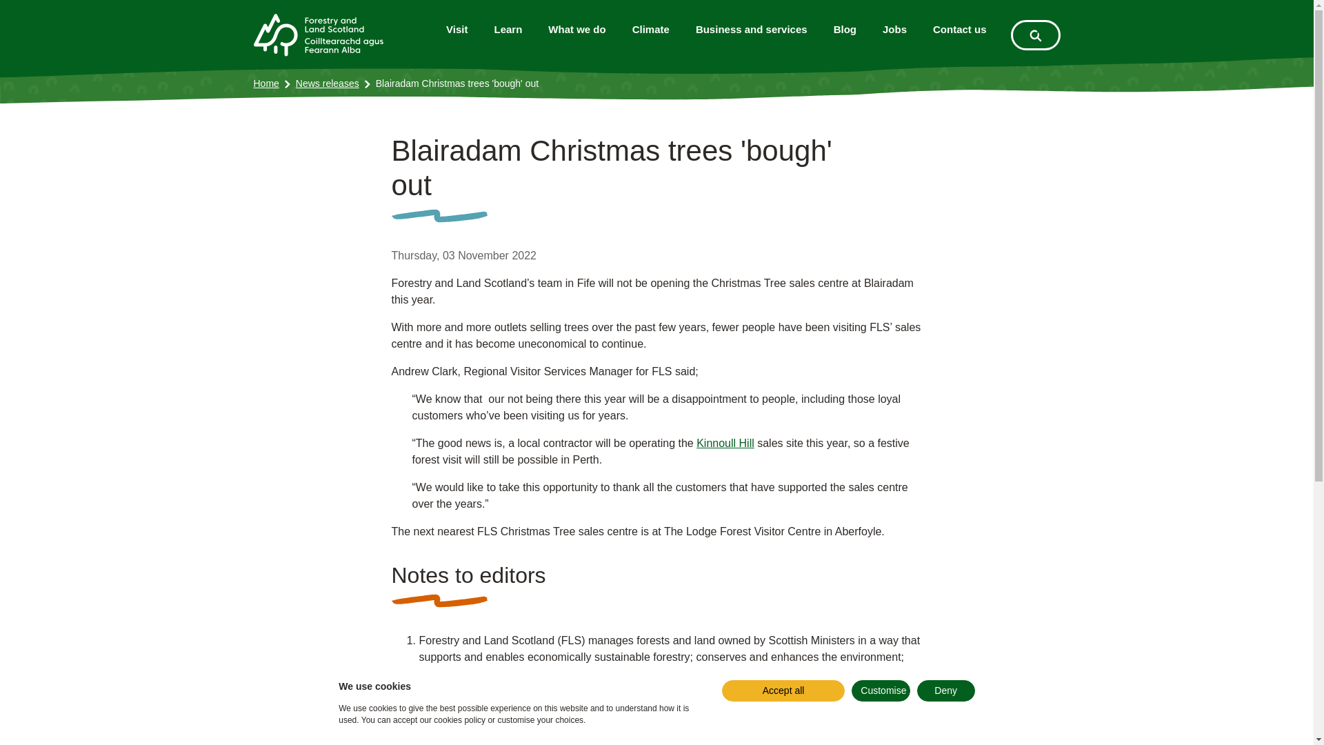 The height and width of the screenshot is (745, 1324). Describe the element at coordinates (319, 34) in the screenshot. I see `Forestry and Land Scotland Logo` at that location.